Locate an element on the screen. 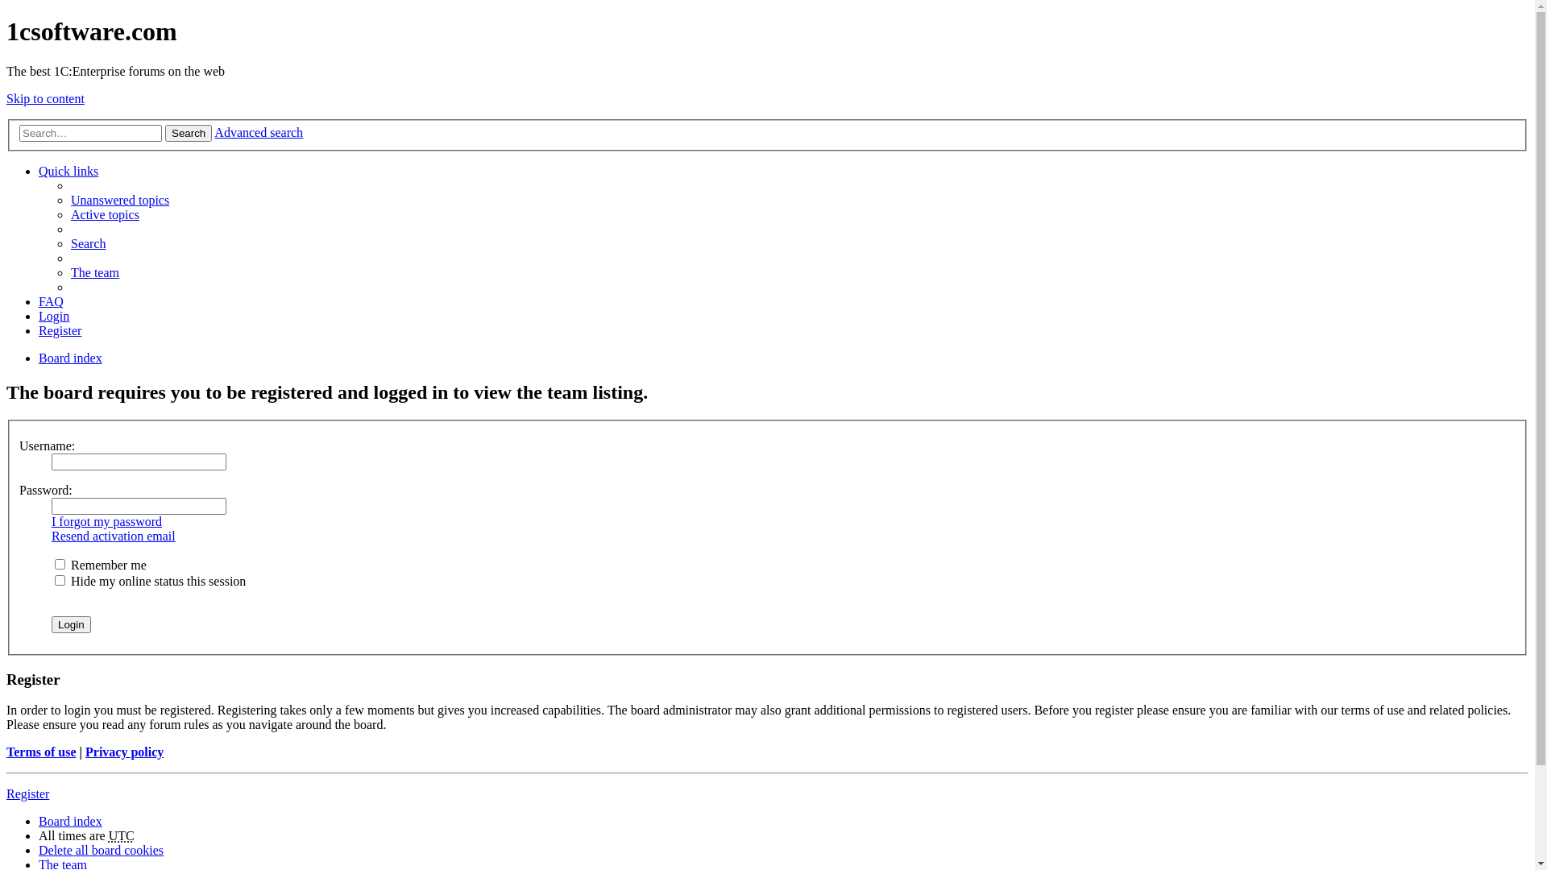  Privacy policy is located at coordinates (124, 752).